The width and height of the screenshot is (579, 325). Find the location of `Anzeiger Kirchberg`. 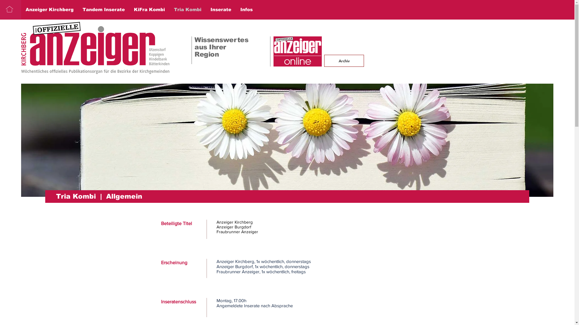

Anzeiger Kirchberg is located at coordinates (49, 10).